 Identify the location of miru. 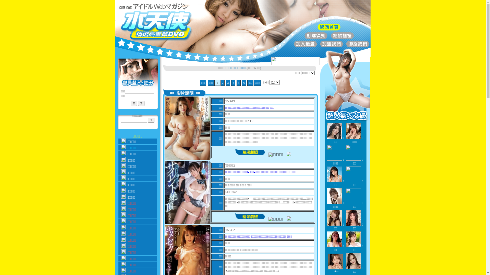
(336, 269).